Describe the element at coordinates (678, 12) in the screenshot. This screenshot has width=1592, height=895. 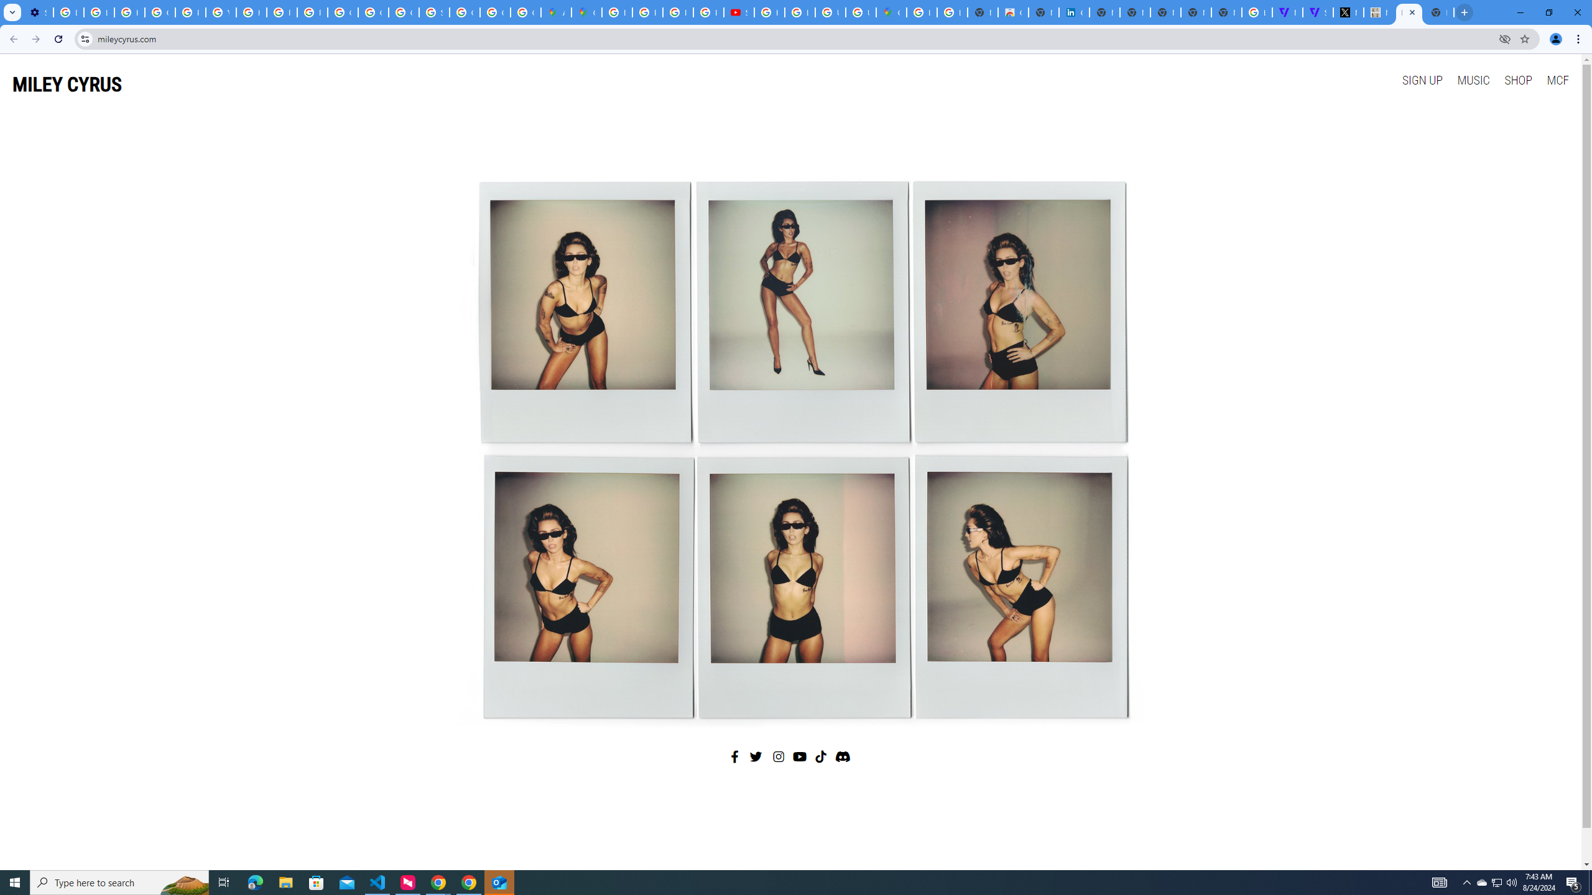
I see `Privacy Help Center - Policies Help` at that location.